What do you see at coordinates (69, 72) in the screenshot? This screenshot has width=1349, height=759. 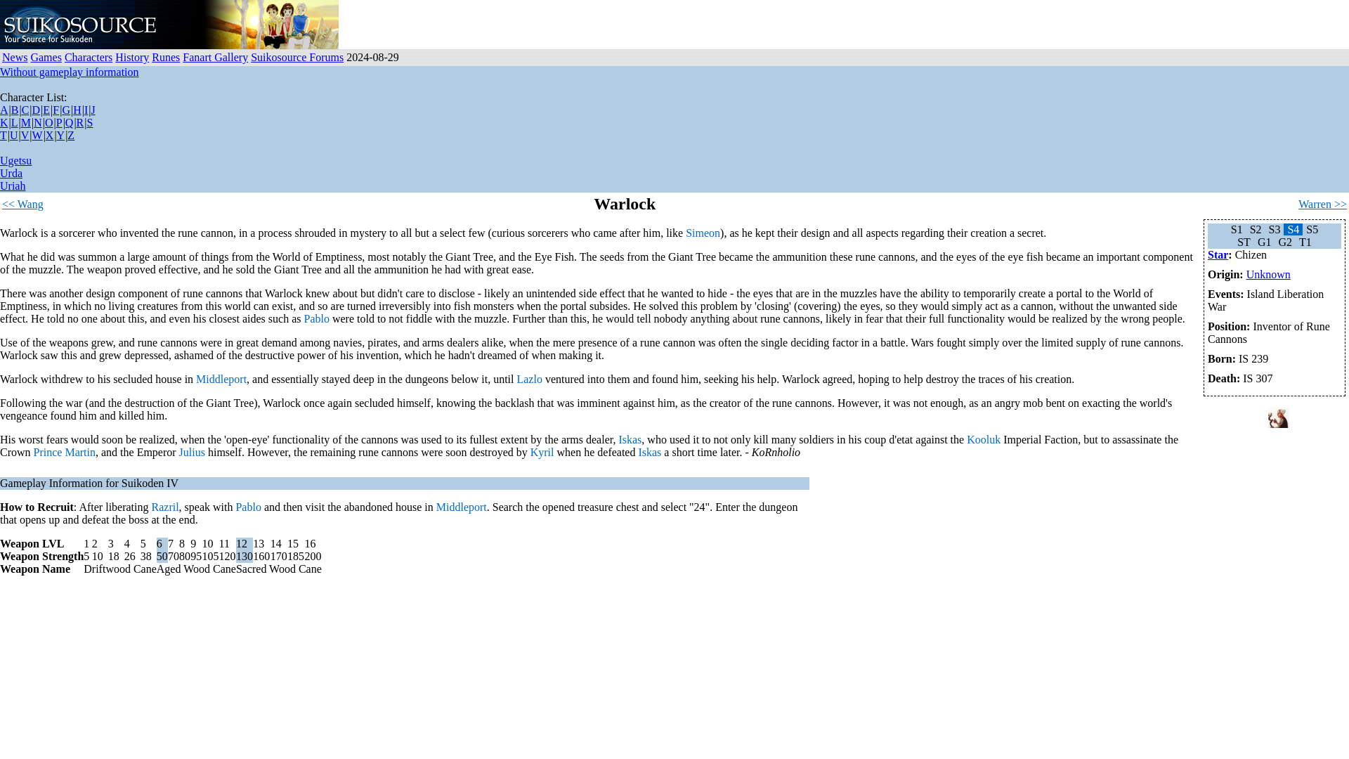 I see `Without gameplay information` at bounding box center [69, 72].